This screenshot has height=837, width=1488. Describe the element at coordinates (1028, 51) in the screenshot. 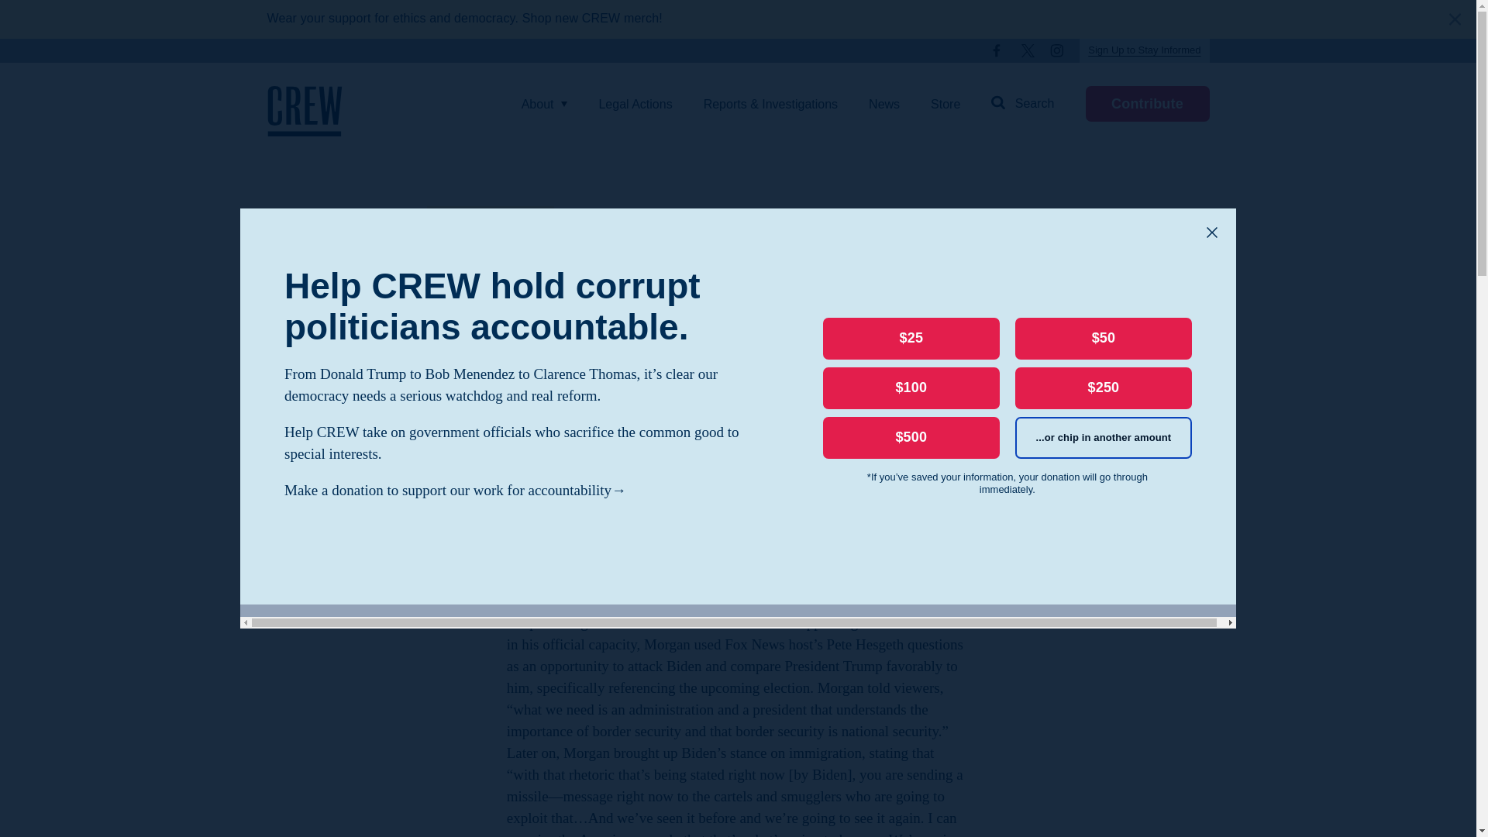

I see `Link to facebook` at that location.